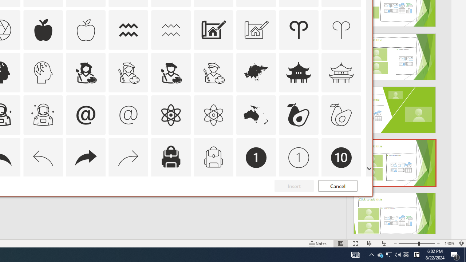 This screenshot has height=262, width=466. I want to click on AutomationID: Icons_Badge1_M, so click(299, 157).